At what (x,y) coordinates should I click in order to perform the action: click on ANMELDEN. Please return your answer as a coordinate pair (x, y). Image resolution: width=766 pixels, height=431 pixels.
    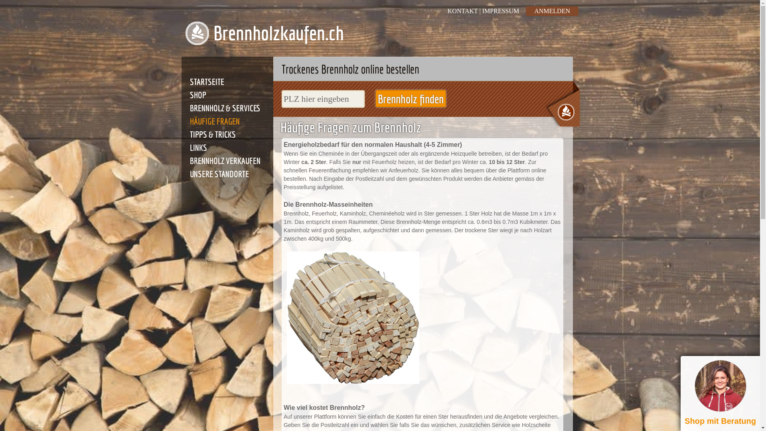
    Looking at the image, I should click on (552, 11).